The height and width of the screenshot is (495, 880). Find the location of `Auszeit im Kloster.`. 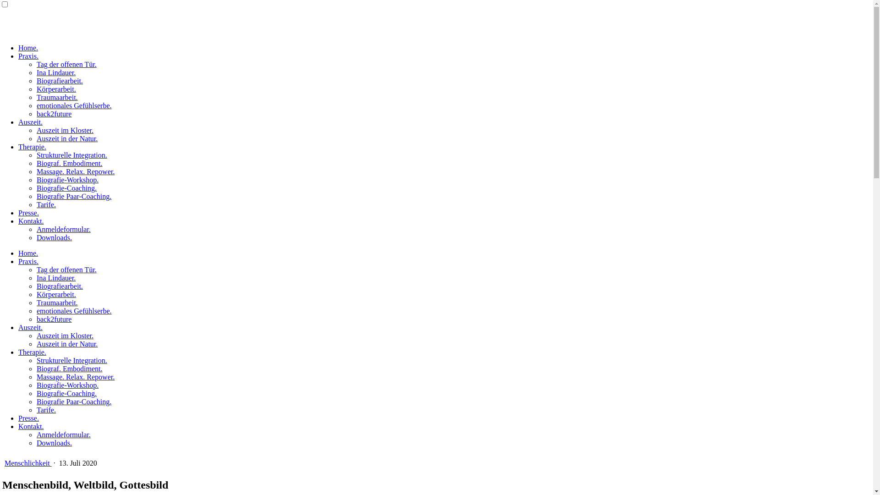

Auszeit im Kloster. is located at coordinates (65, 130).